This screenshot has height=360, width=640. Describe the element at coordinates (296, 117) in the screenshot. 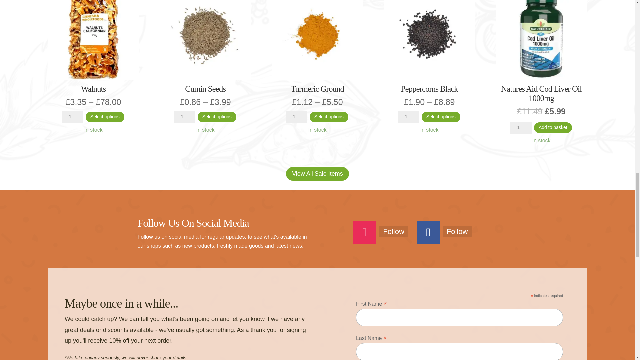

I see `1` at that location.